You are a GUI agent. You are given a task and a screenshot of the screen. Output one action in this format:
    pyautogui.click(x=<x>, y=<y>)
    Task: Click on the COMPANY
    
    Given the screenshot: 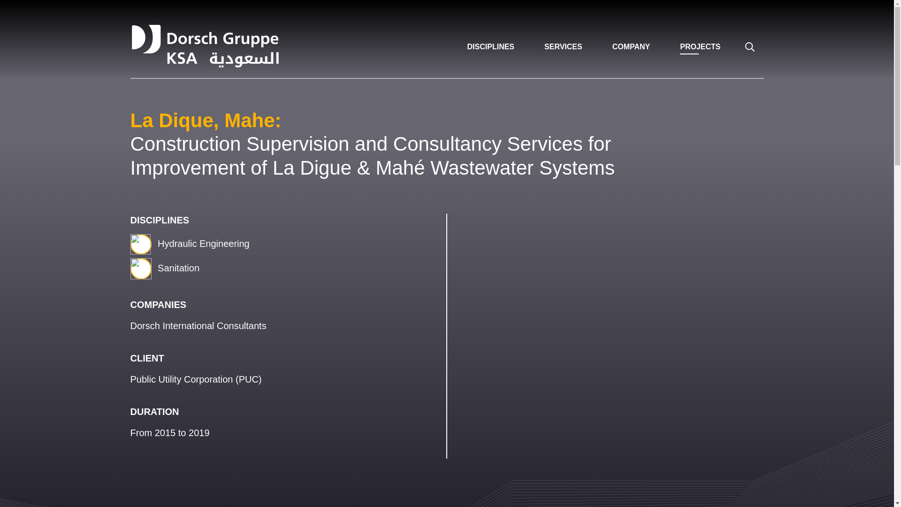 What is the action you would take?
    pyautogui.click(x=631, y=46)
    